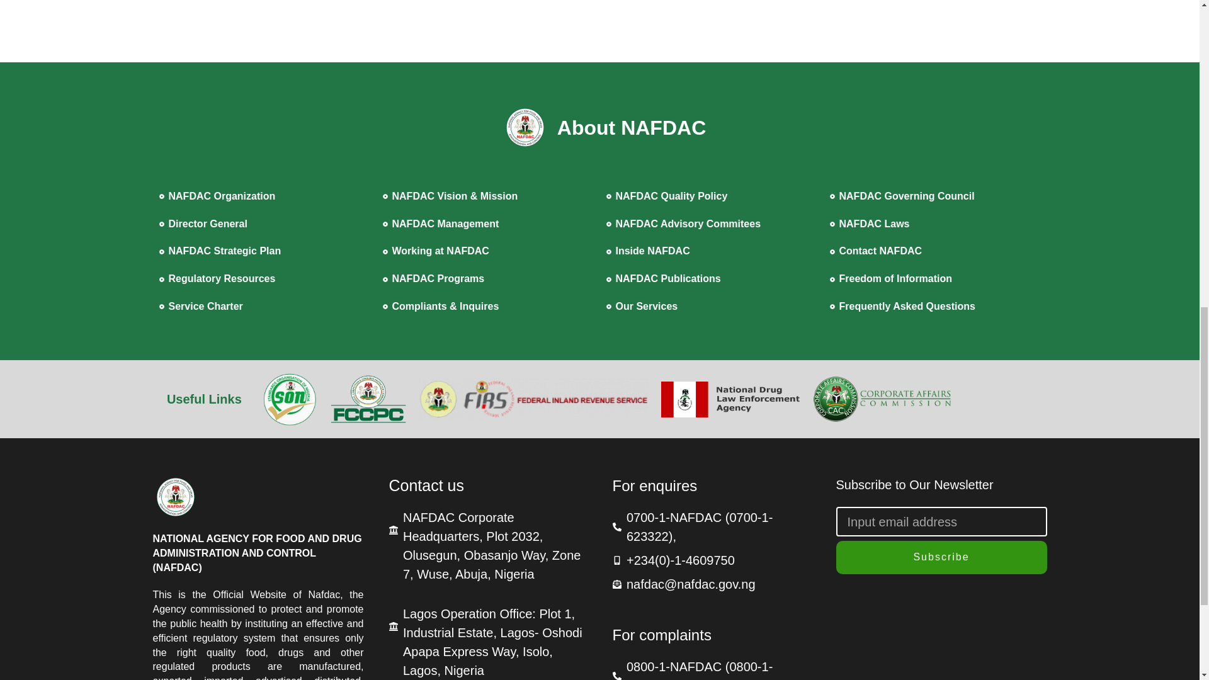  I want to click on NAFDAC Laws, so click(935, 224).